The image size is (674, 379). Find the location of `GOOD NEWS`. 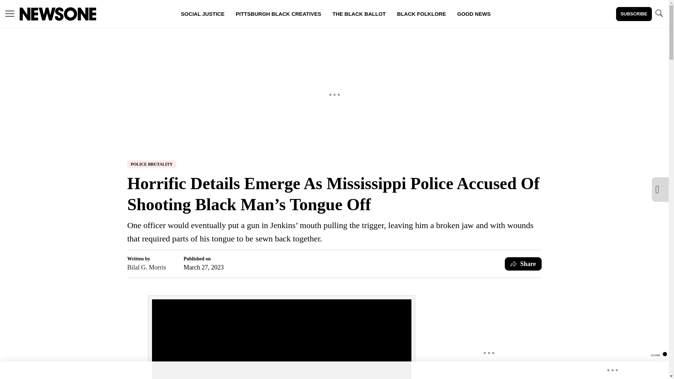

GOOD NEWS is located at coordinates (474, 14).